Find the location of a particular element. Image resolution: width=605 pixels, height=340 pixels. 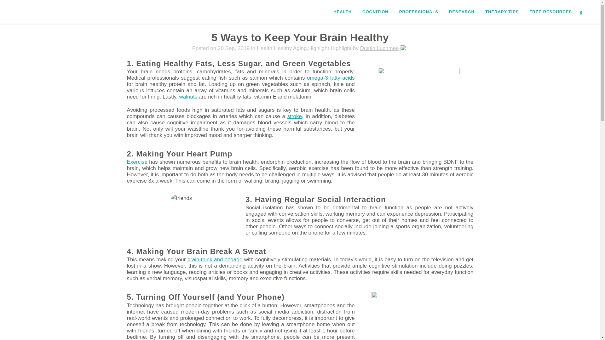

Exercise is located at coordinates (137, 162).